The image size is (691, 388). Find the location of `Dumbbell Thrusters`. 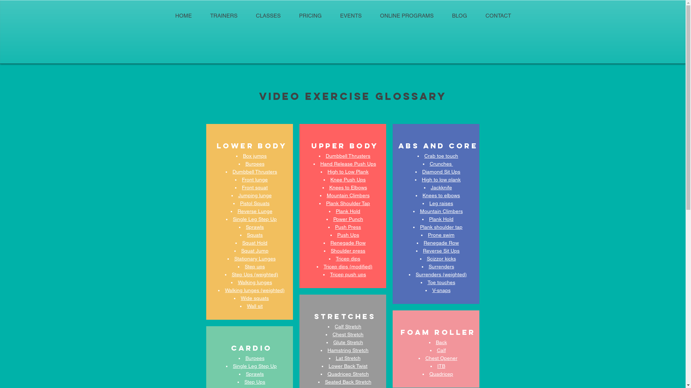

Dumbbell Thrusters is located at coordinates (348, 156).